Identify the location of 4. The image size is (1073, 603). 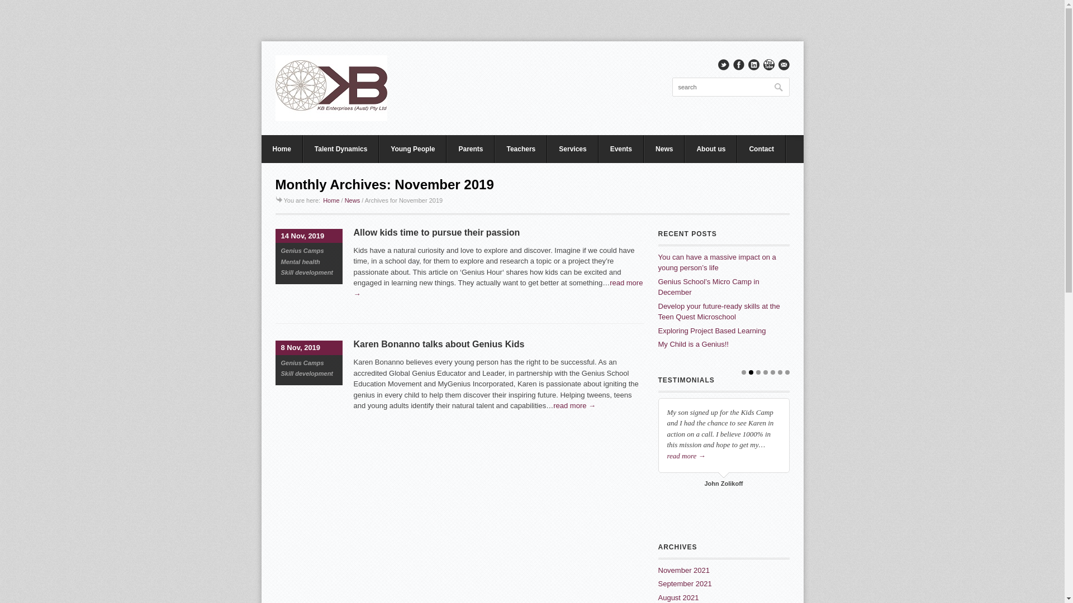
(766, 372).